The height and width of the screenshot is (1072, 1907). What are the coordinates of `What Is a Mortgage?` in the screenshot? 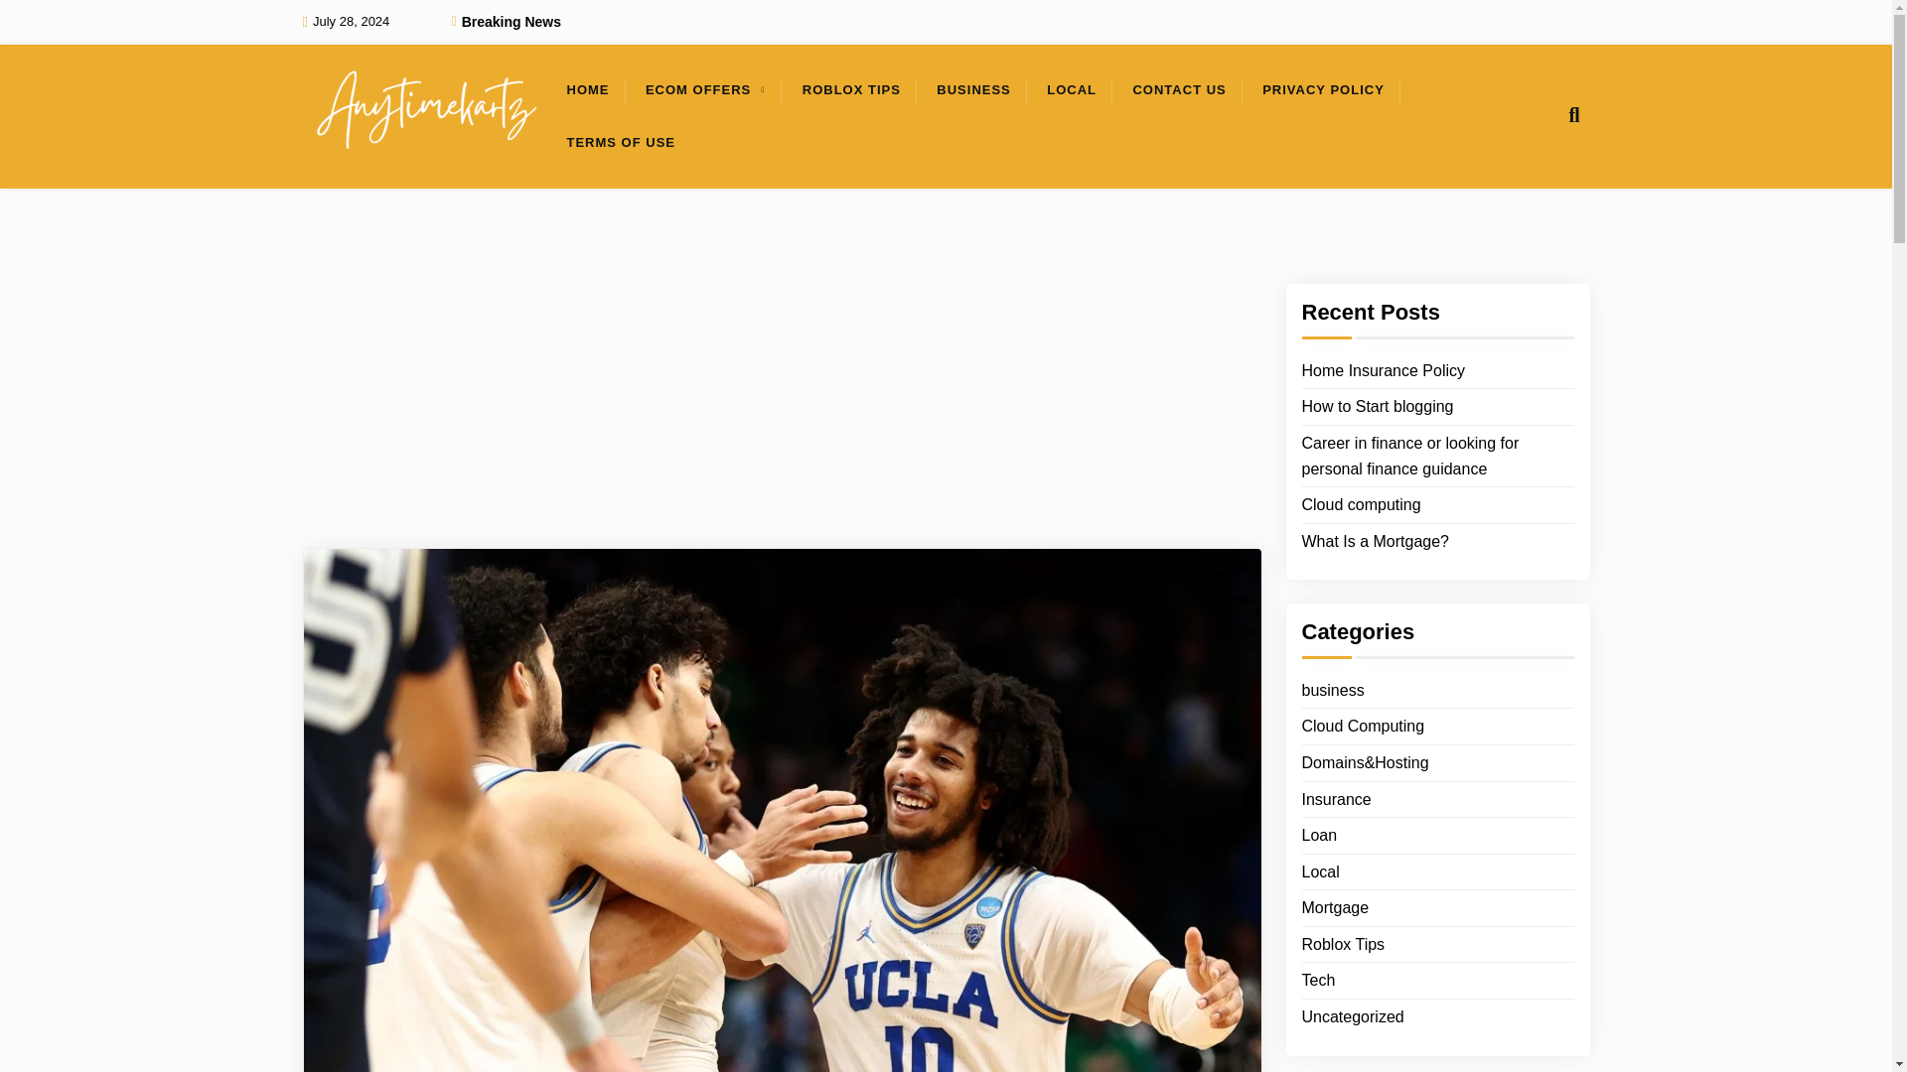 It's located at (1375, 542).